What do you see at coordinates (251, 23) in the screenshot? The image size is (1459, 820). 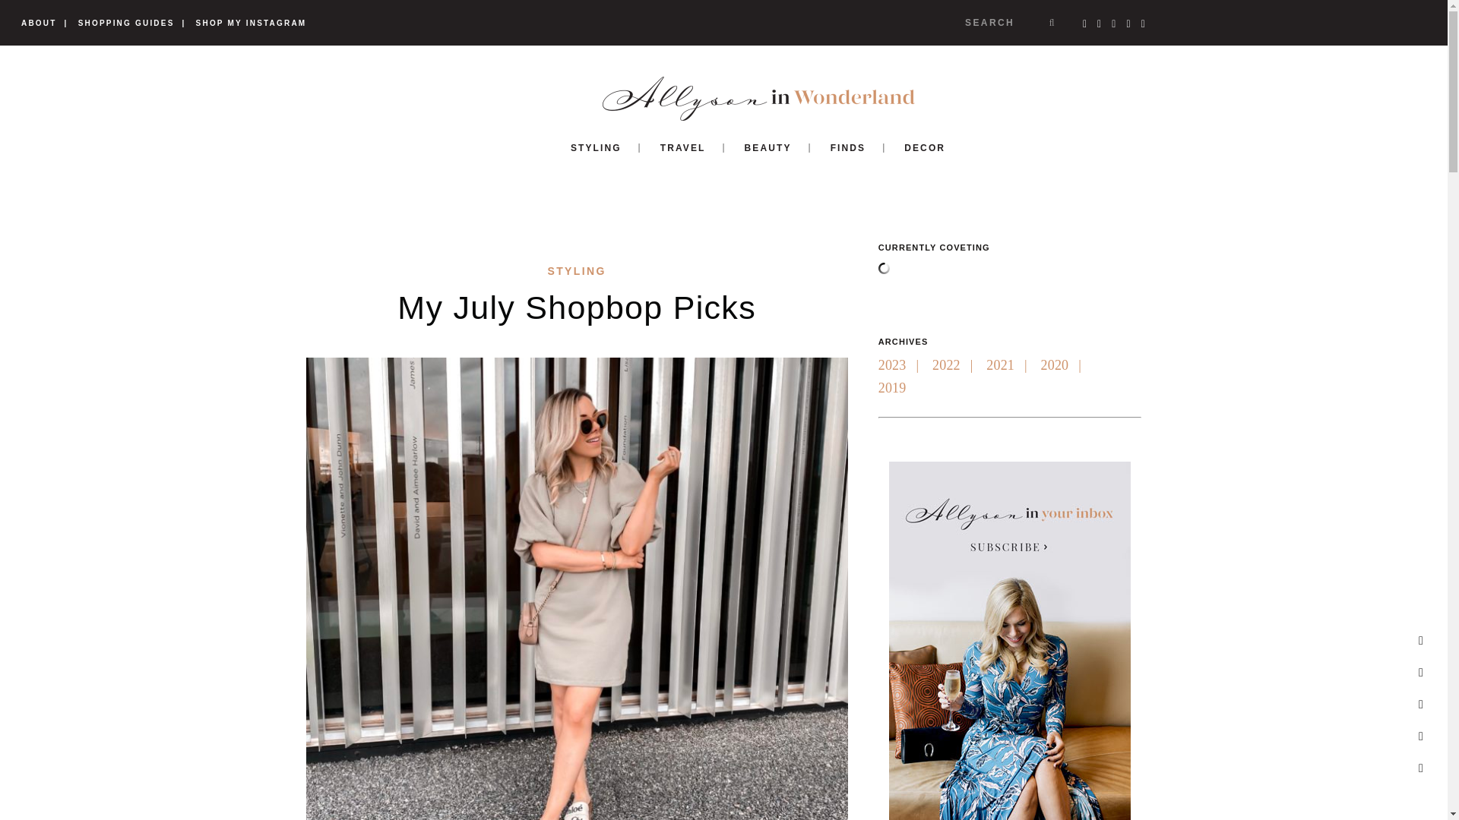 I see `SHOP MY INSTAGRAM` at bounding box center [251, 23].